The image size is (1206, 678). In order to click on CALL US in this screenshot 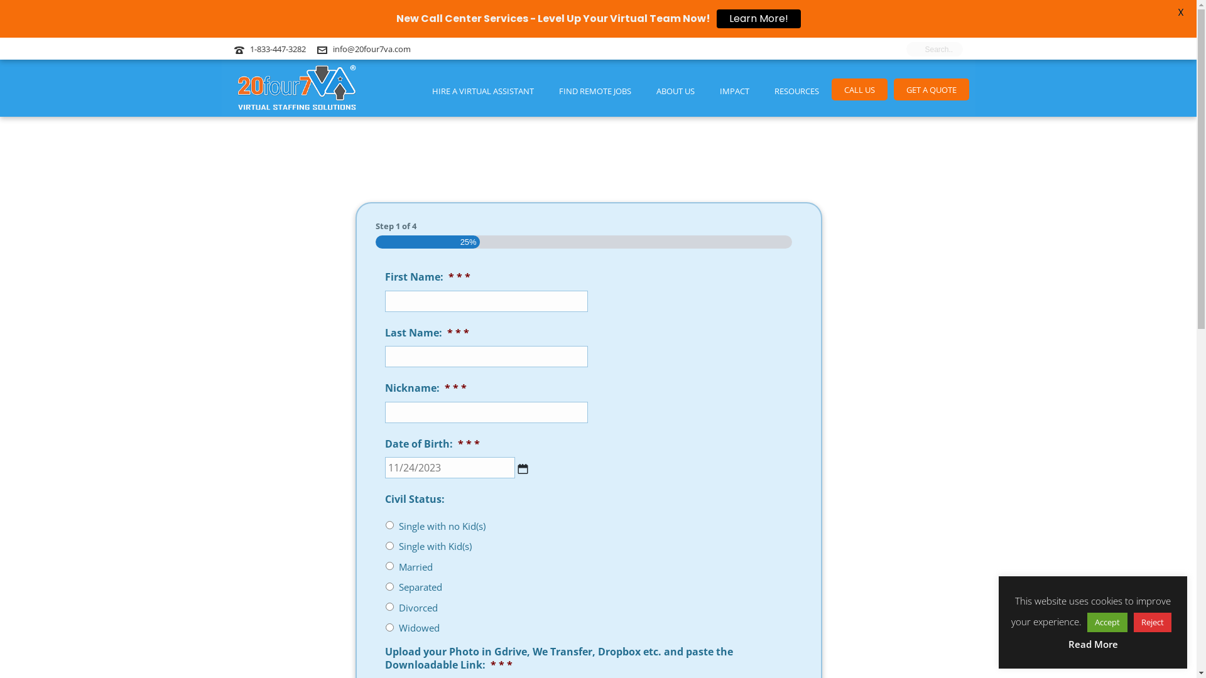, I will do `click(859, 87)`.